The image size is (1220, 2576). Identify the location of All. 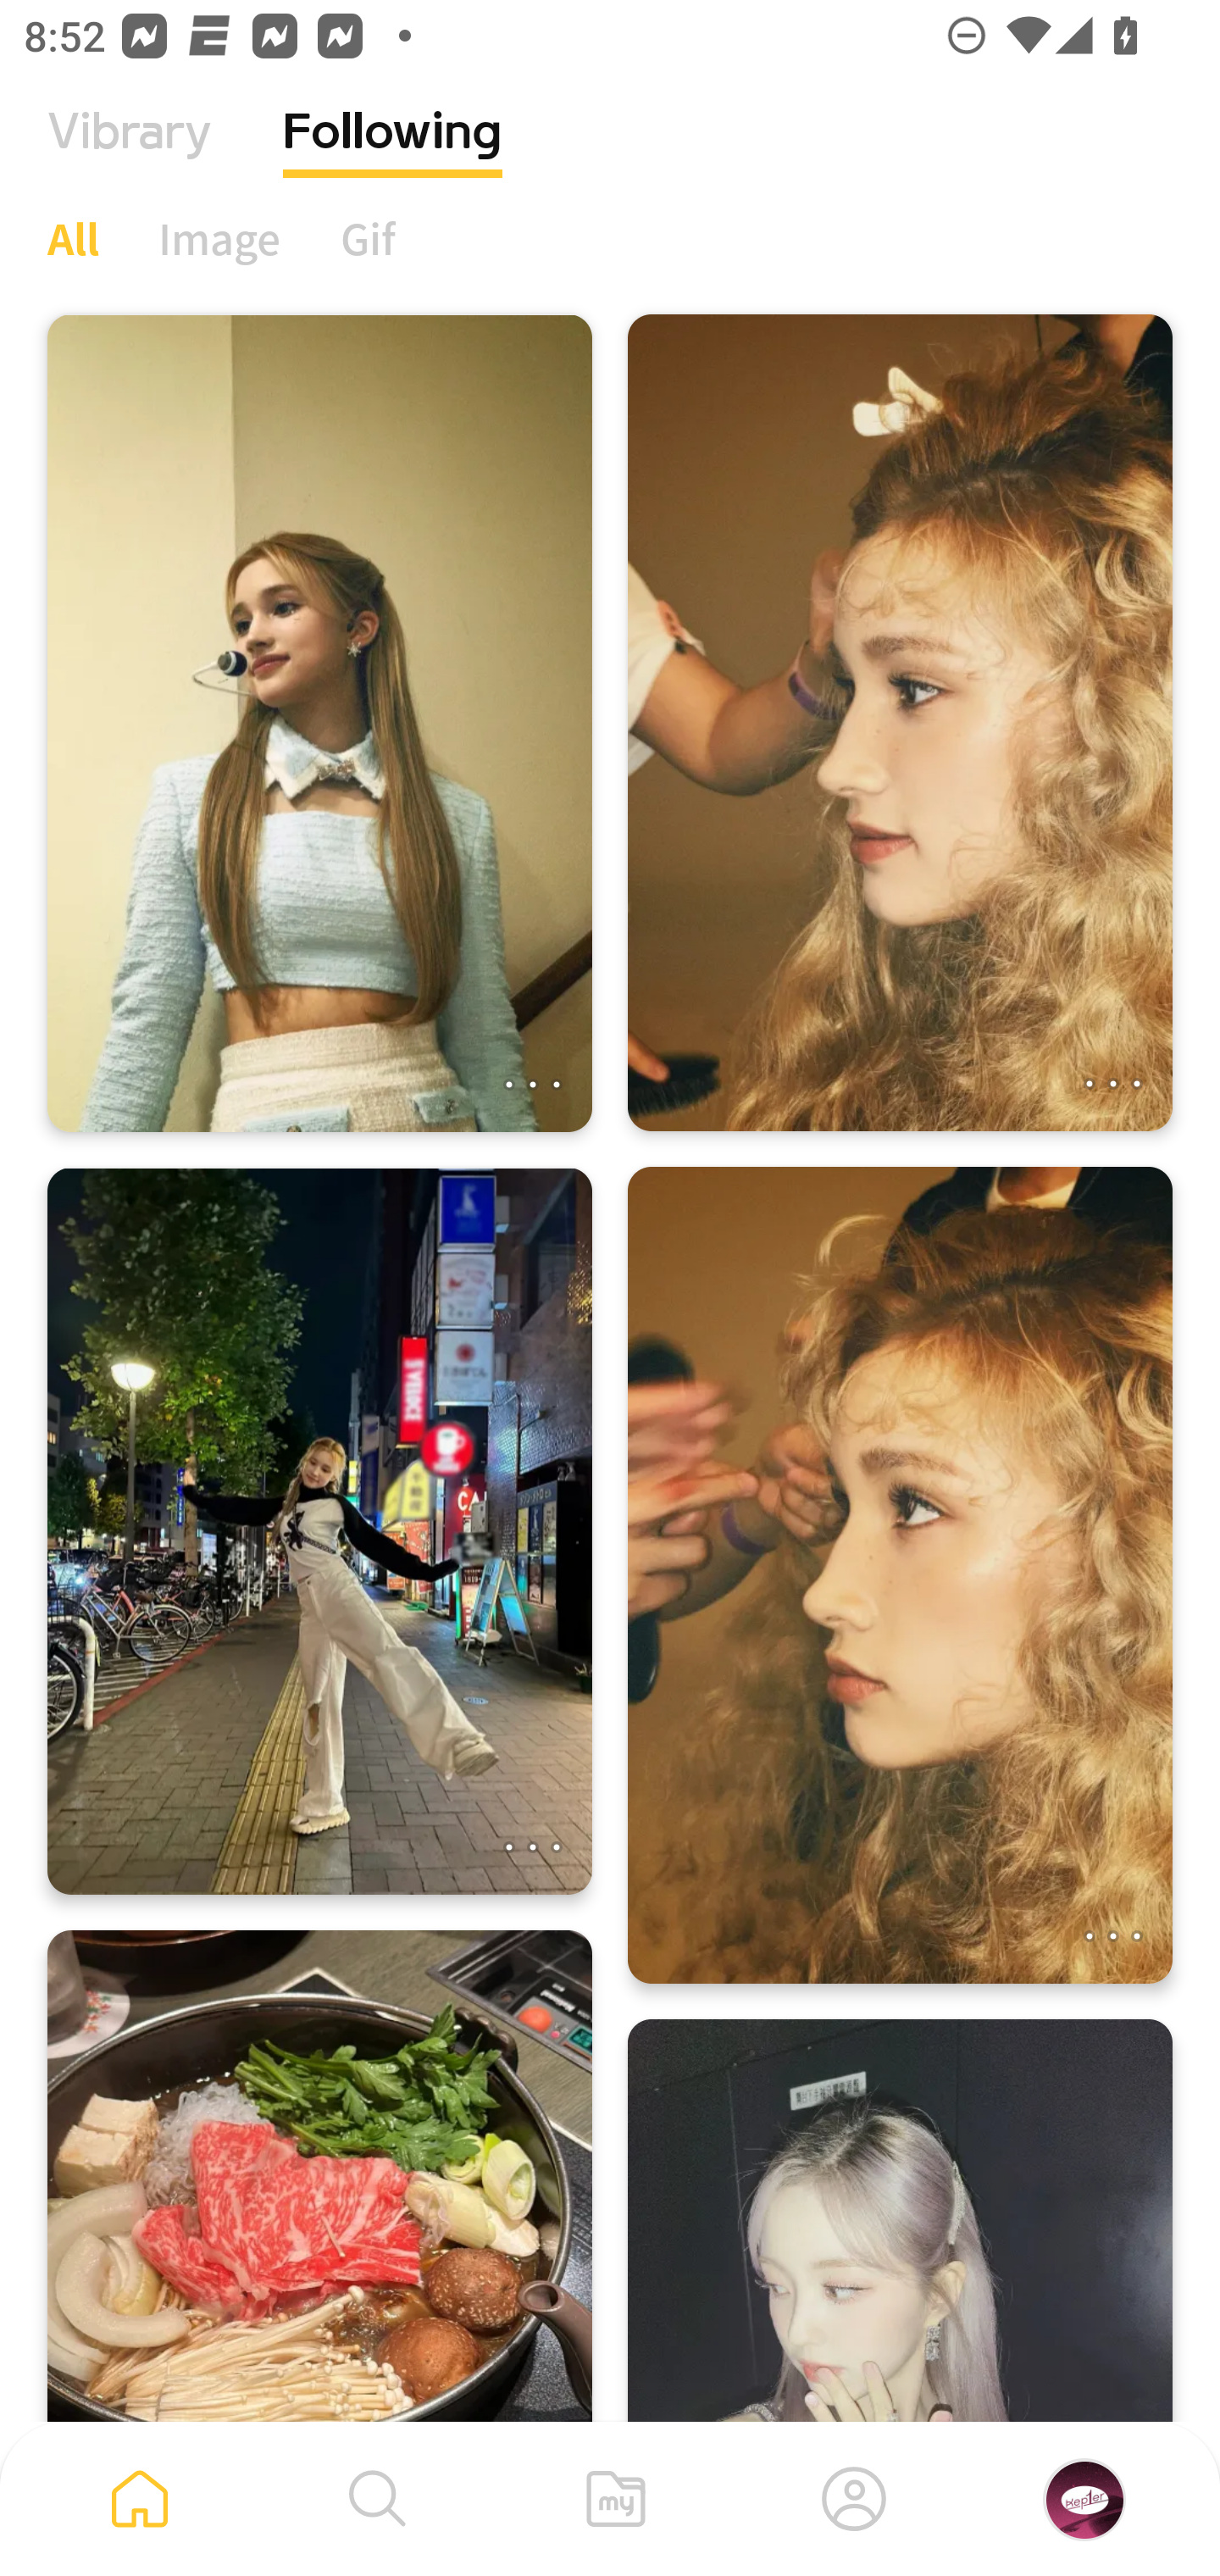
(73, 238).